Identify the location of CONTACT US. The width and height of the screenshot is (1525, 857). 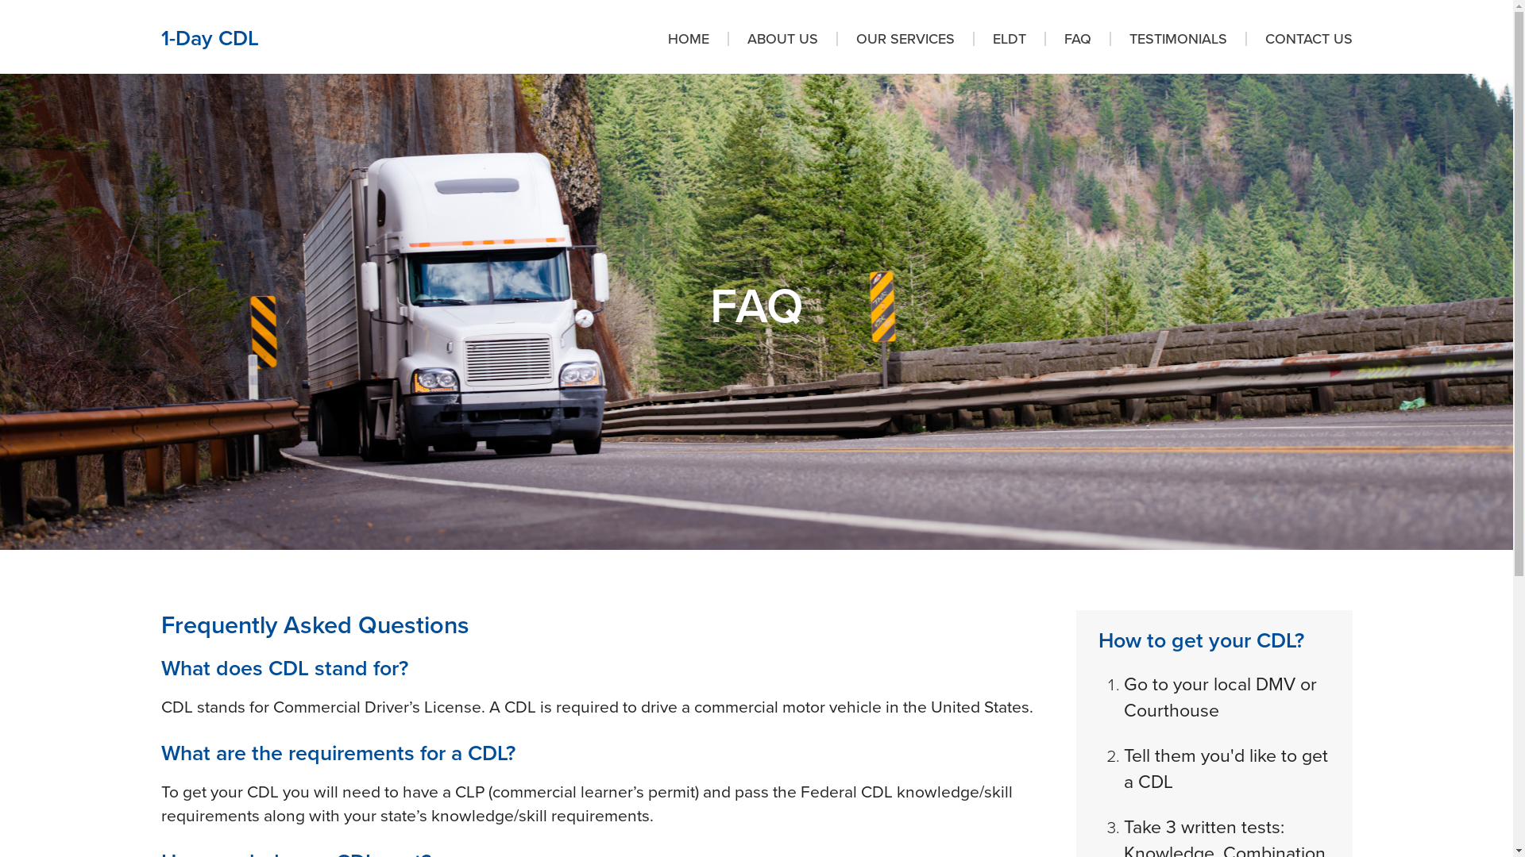
(1299, 39).